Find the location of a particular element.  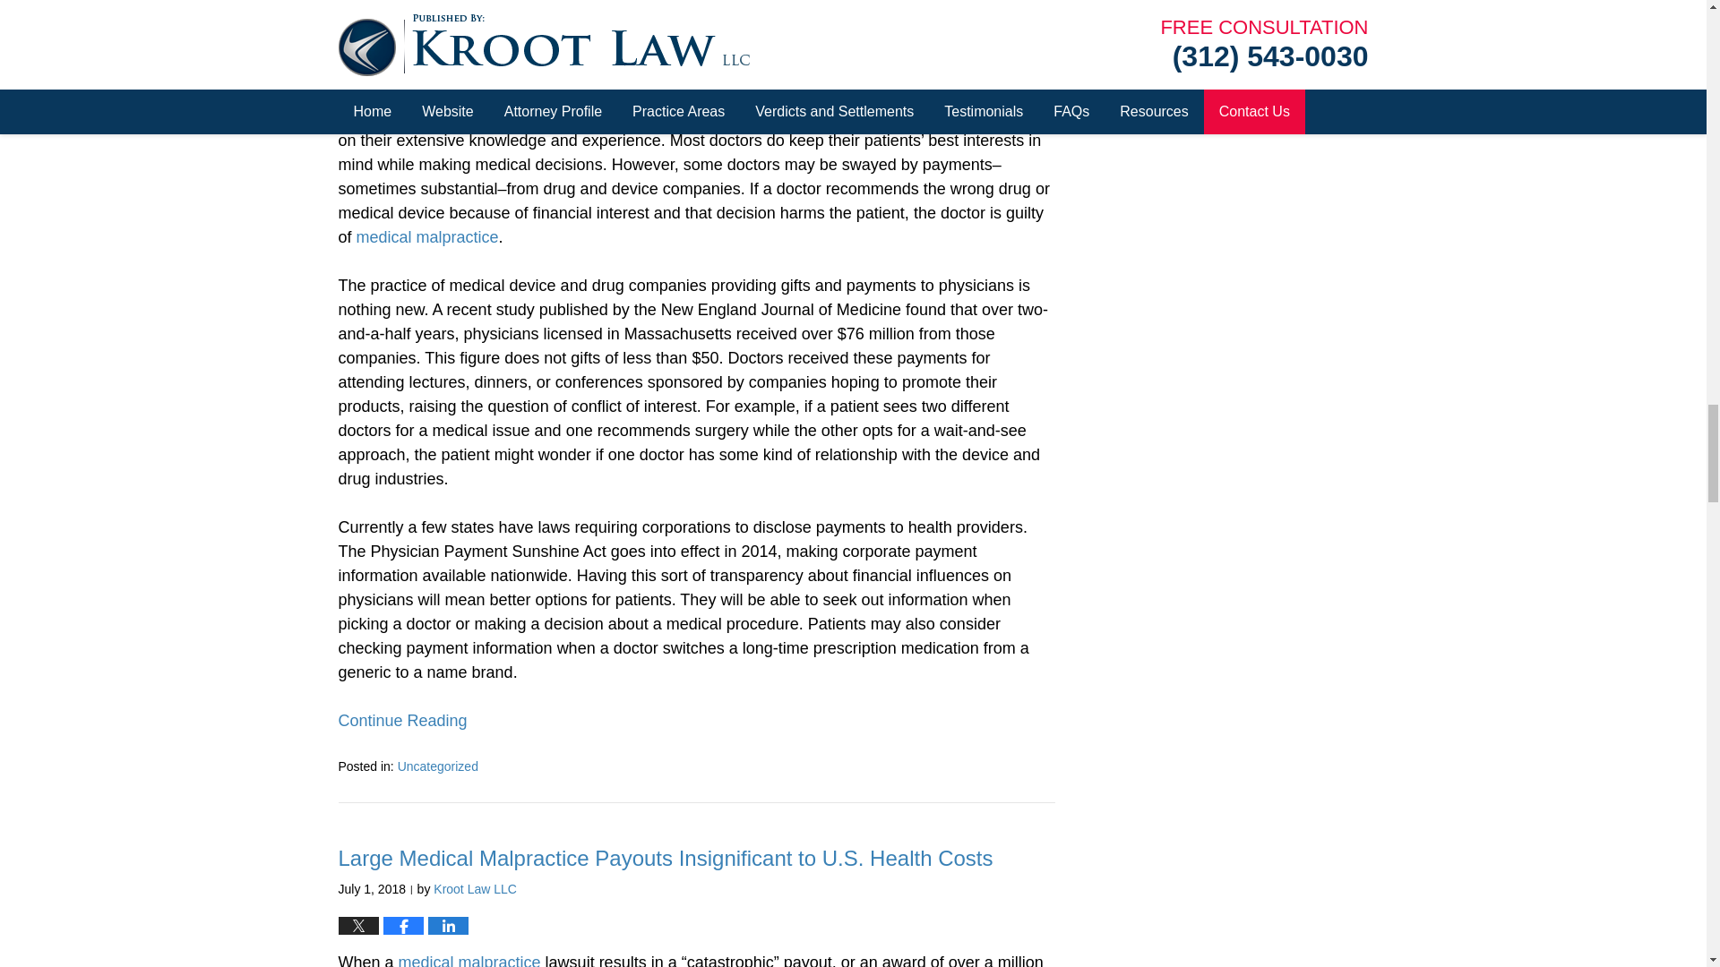

View all posts in Uncategorized is located at coordinates (437, 766).